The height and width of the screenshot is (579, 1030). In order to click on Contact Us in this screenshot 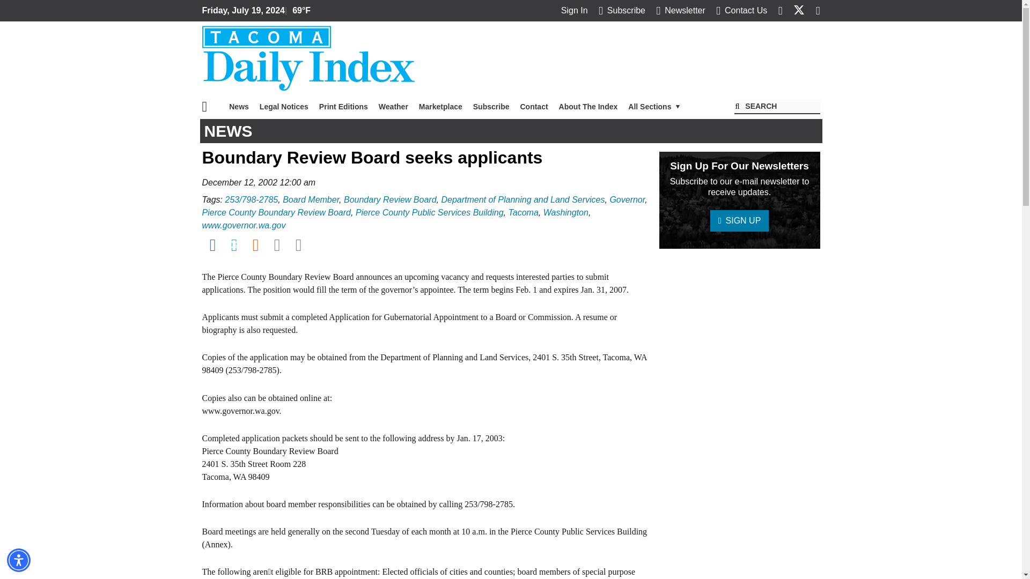, I will do `click(741, 10)`.